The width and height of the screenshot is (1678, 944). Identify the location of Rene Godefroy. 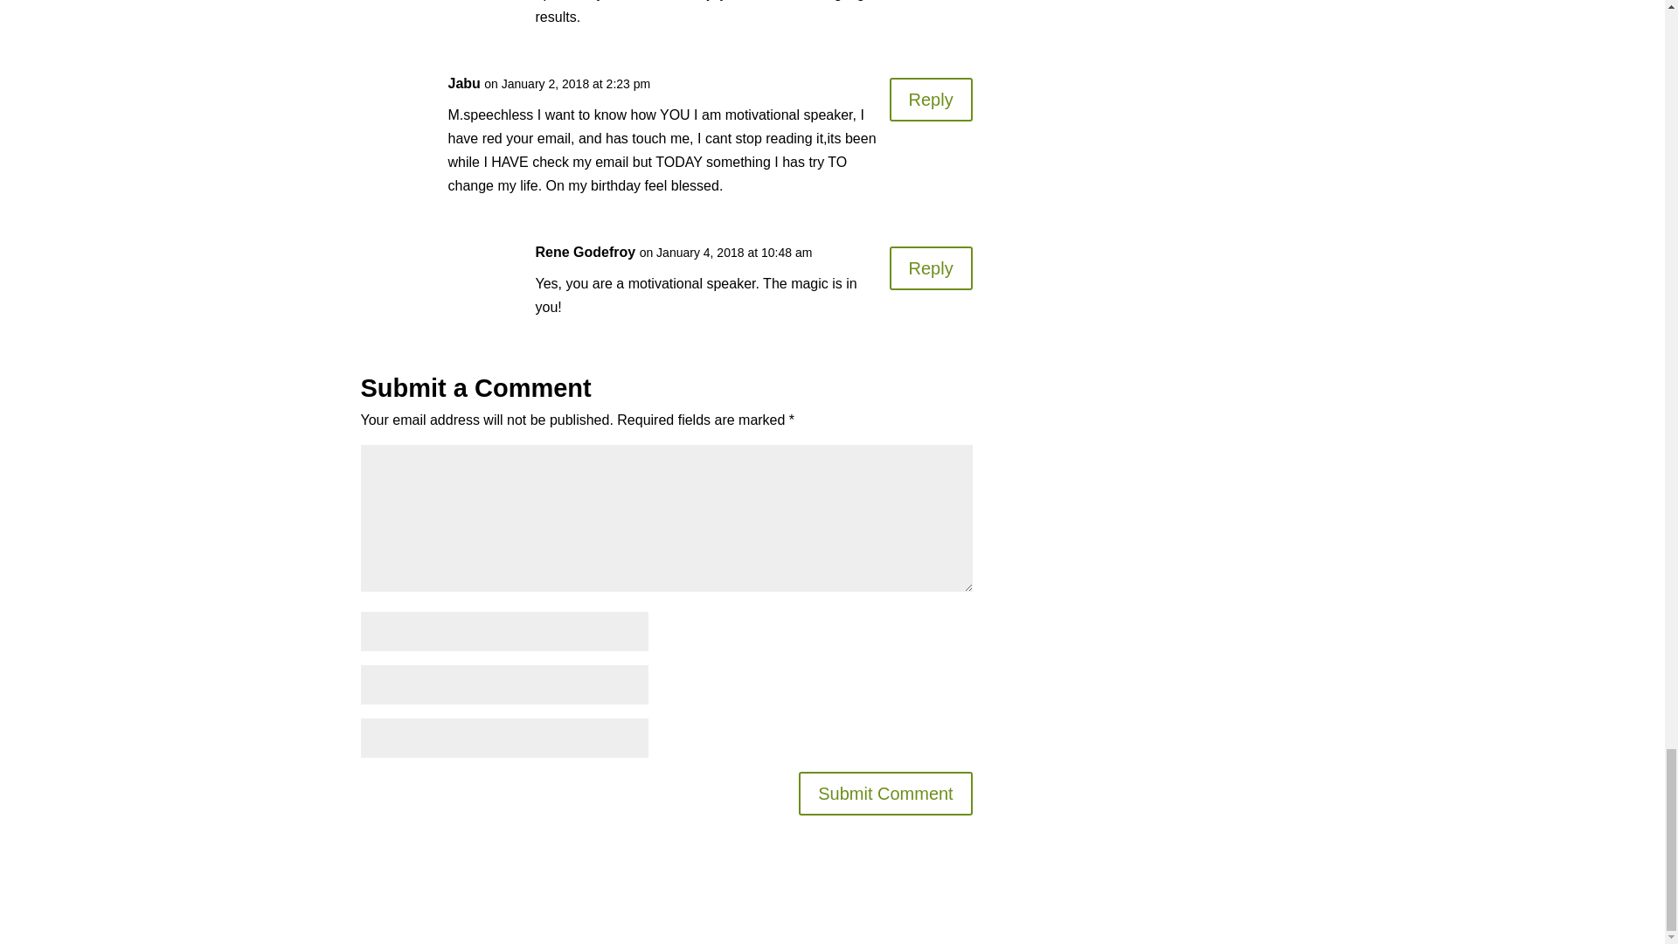
(586, 252).